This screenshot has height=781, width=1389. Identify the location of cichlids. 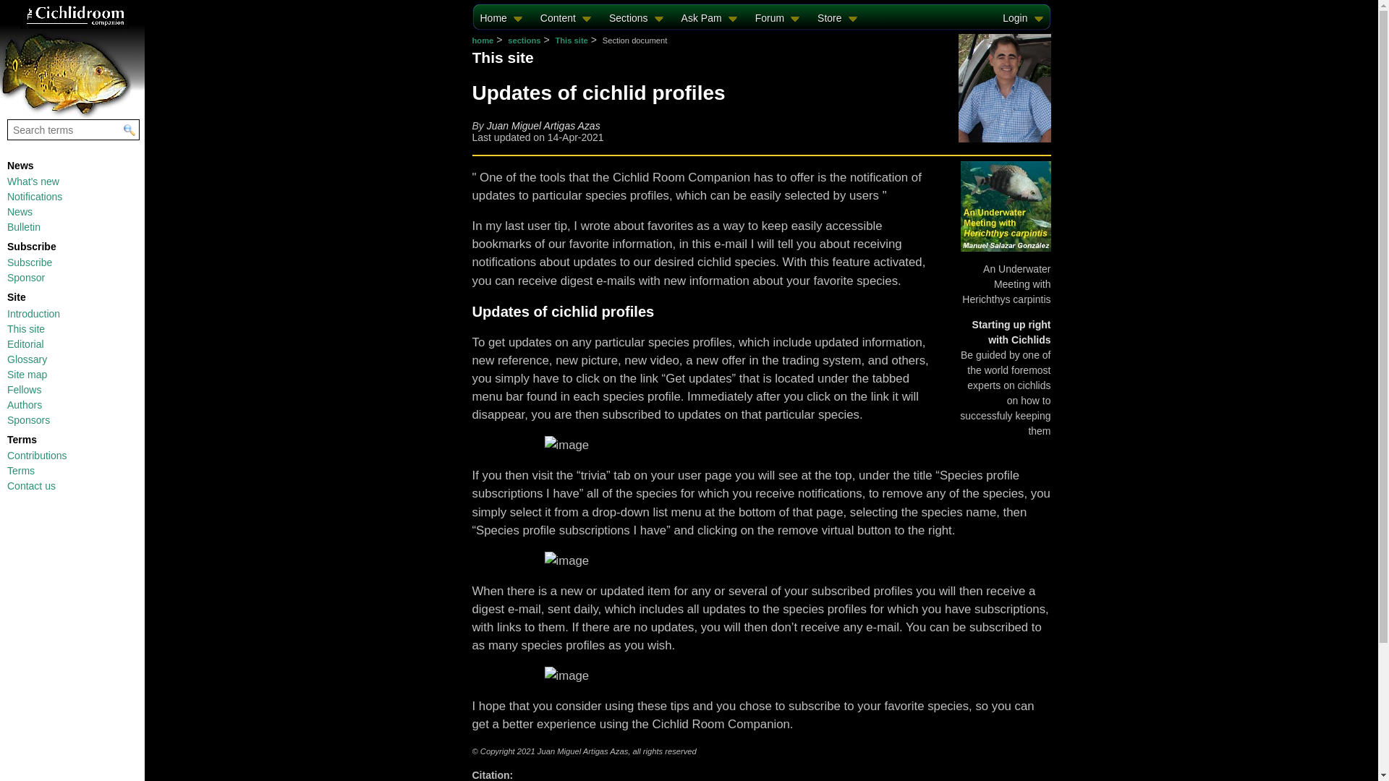
(566, 17).